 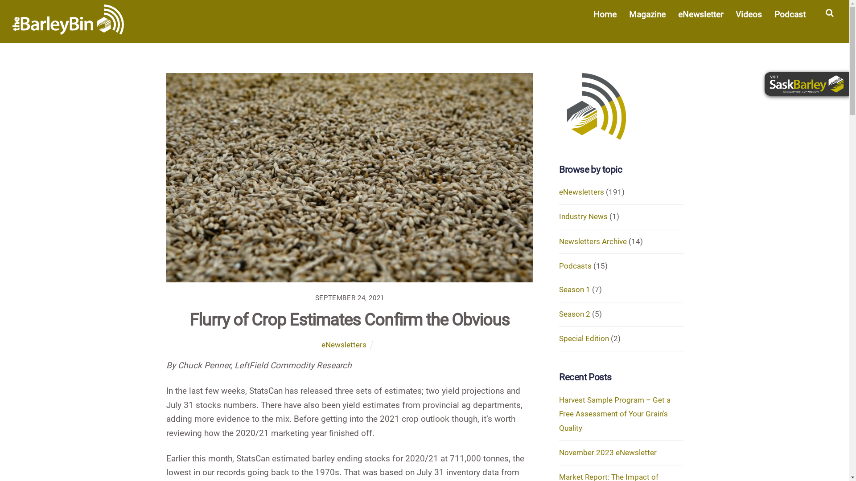 I want to click on eNewsletters, so click(x=344, y=345).